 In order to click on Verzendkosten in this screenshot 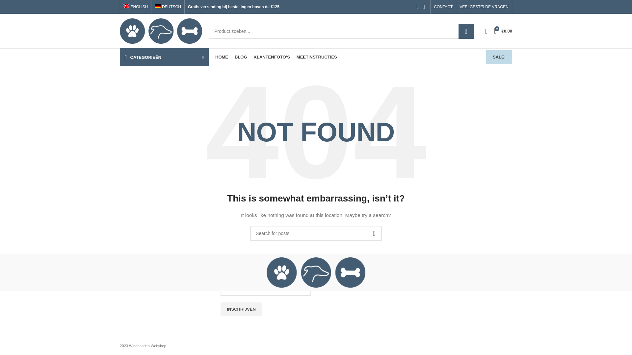, I will do `click(135, 212)`.